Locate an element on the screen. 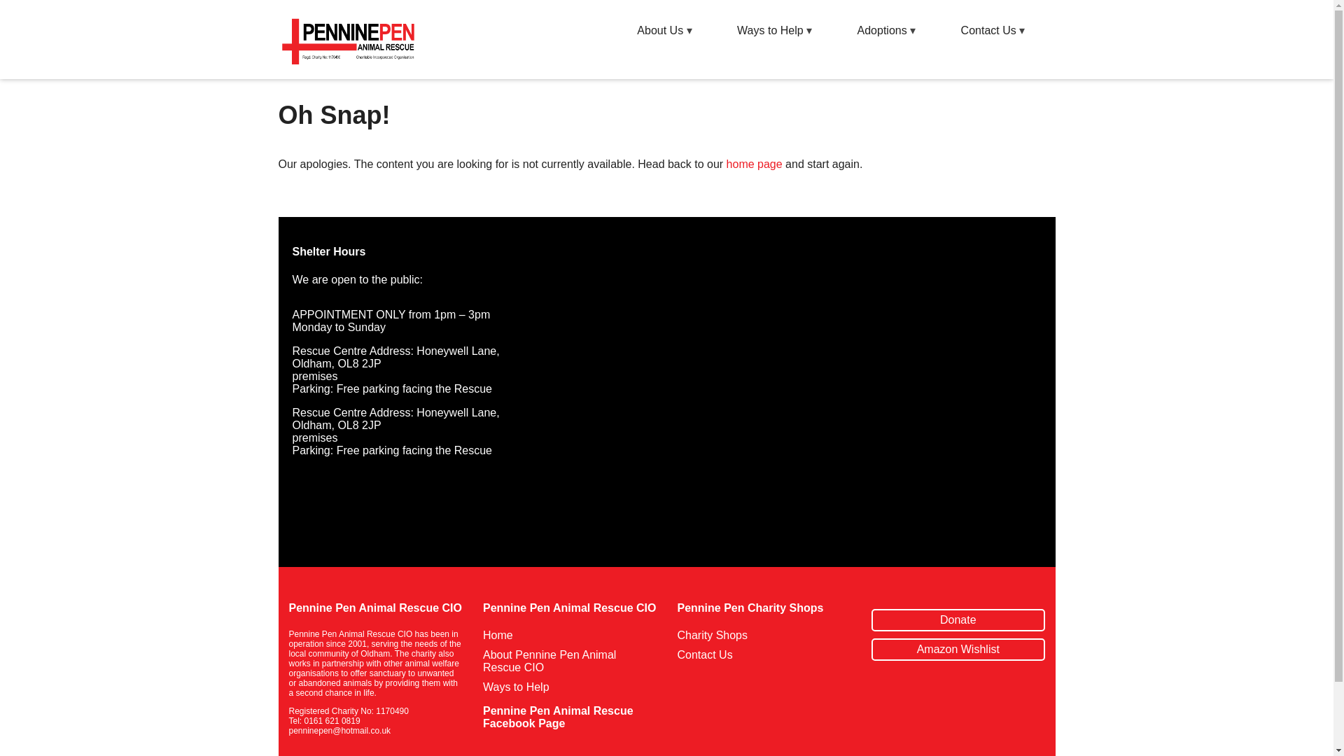 Image resolution: width=1344 pixels, height=756 pixels. About Us is located at coordinates (659, 29).